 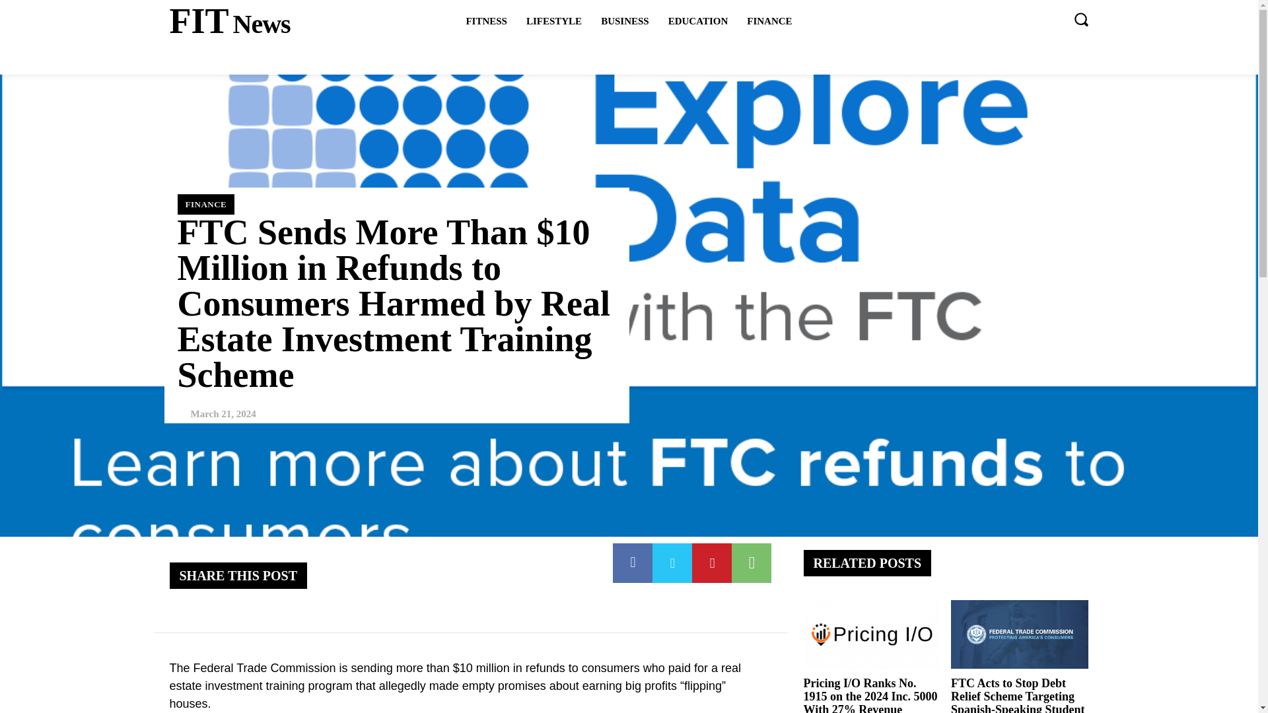 I want to click on LIFESTYLE, so click(x=553, y=21).